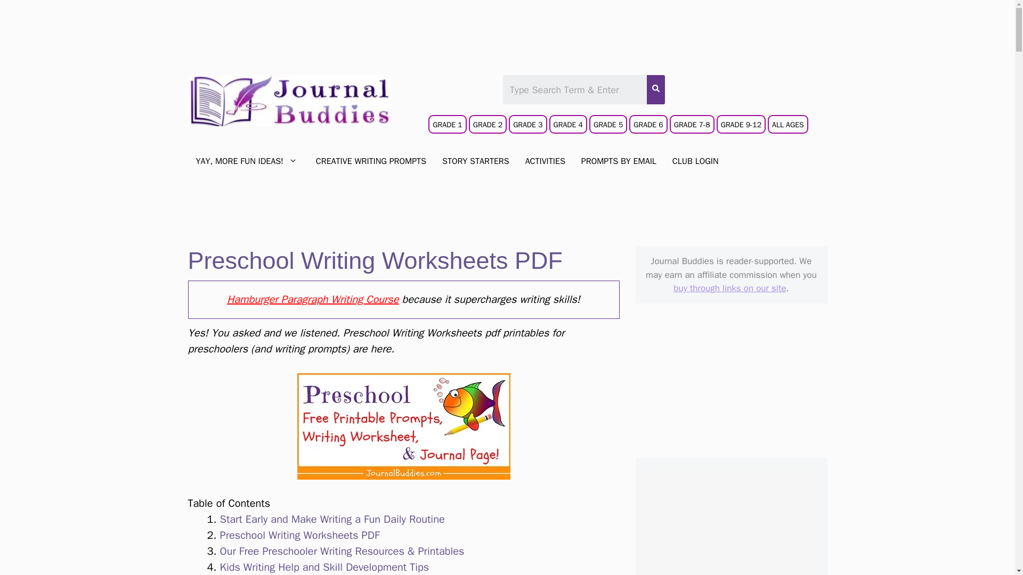 The height and width of the screenshot is (575, 1023). What do you see at coordinates (649, 128) in the screenshot?
I see `GRADE 6` at bounding box center [649, 128].